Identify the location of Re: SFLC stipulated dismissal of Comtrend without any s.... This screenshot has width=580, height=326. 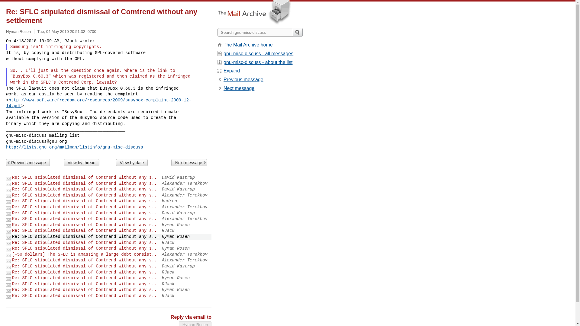
(85, 219).